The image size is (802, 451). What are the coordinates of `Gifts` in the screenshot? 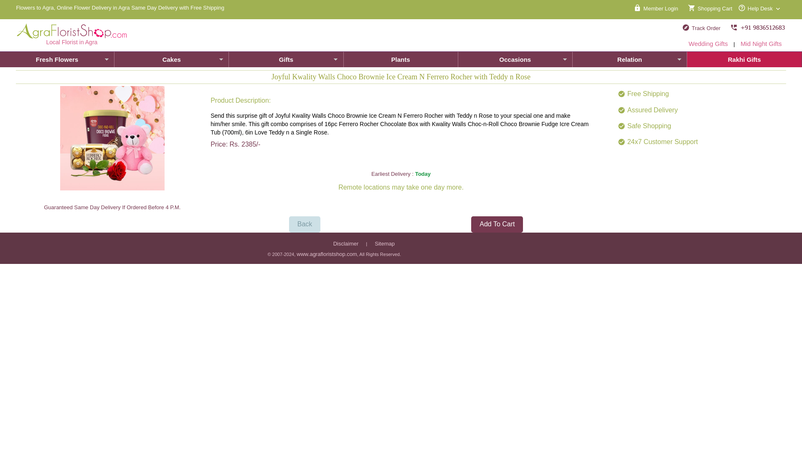 It's located at (286, 59).